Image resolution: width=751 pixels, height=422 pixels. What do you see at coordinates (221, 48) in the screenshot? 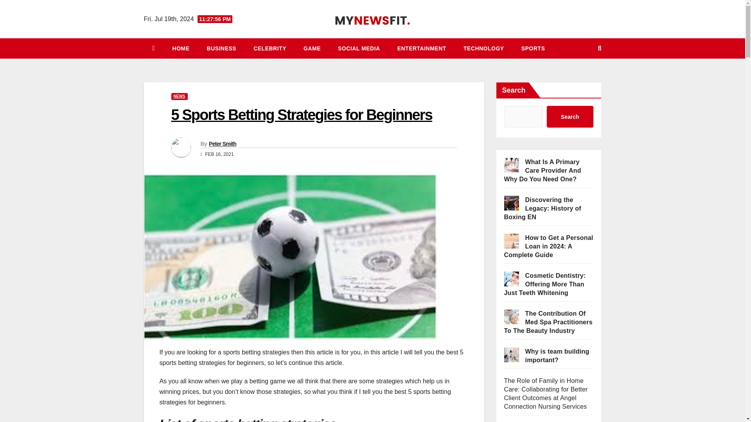
I see `BUSINESS` at bounding box center [221, 48].